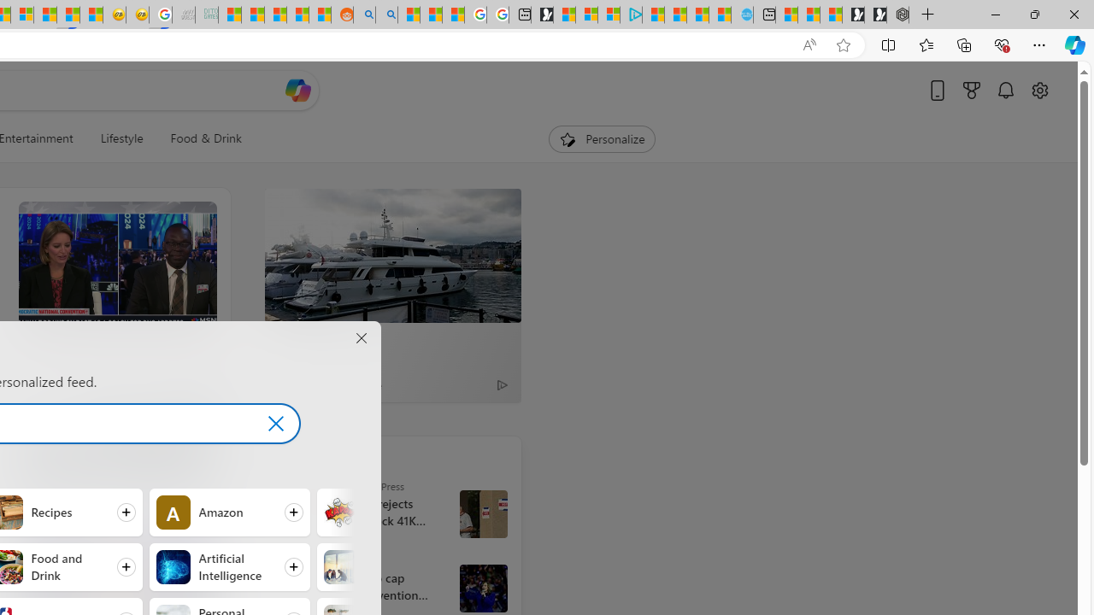  Describe the element at coordinates (205, 138) in the screenshot. I see `Food & Drink` at that location.